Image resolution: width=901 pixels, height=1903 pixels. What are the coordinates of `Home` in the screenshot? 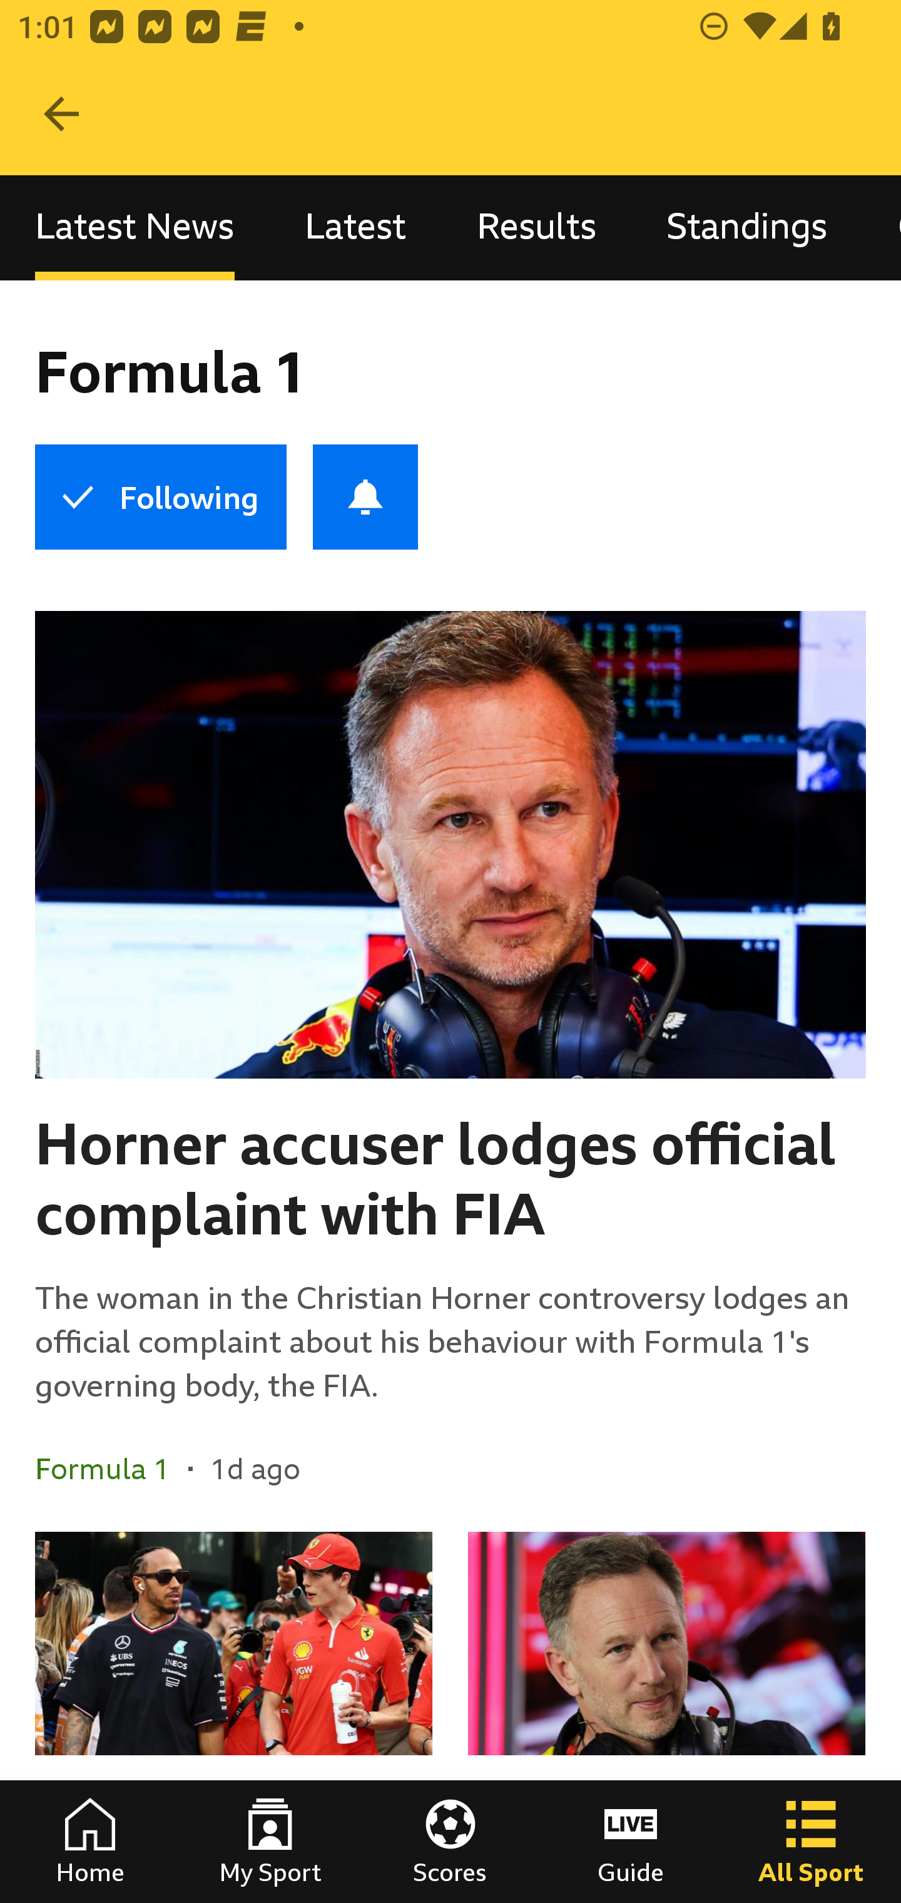 It's located at (90, 1842).